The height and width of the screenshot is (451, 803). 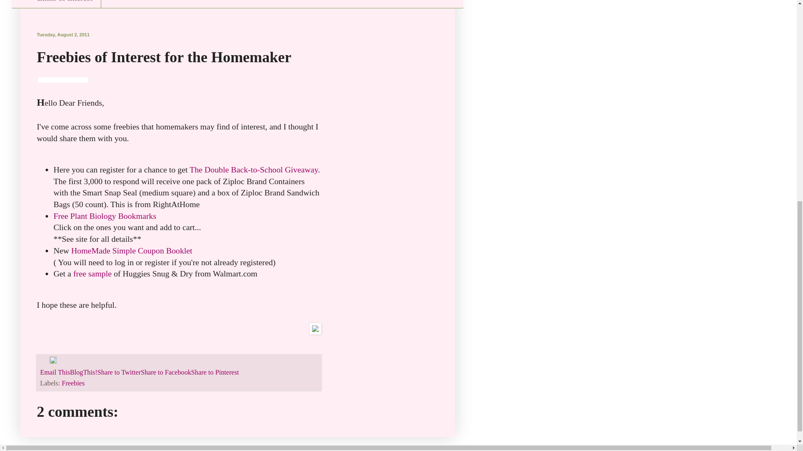 I want to click on Free Plant Biology Bookmarks, so click(x=105, y=216).